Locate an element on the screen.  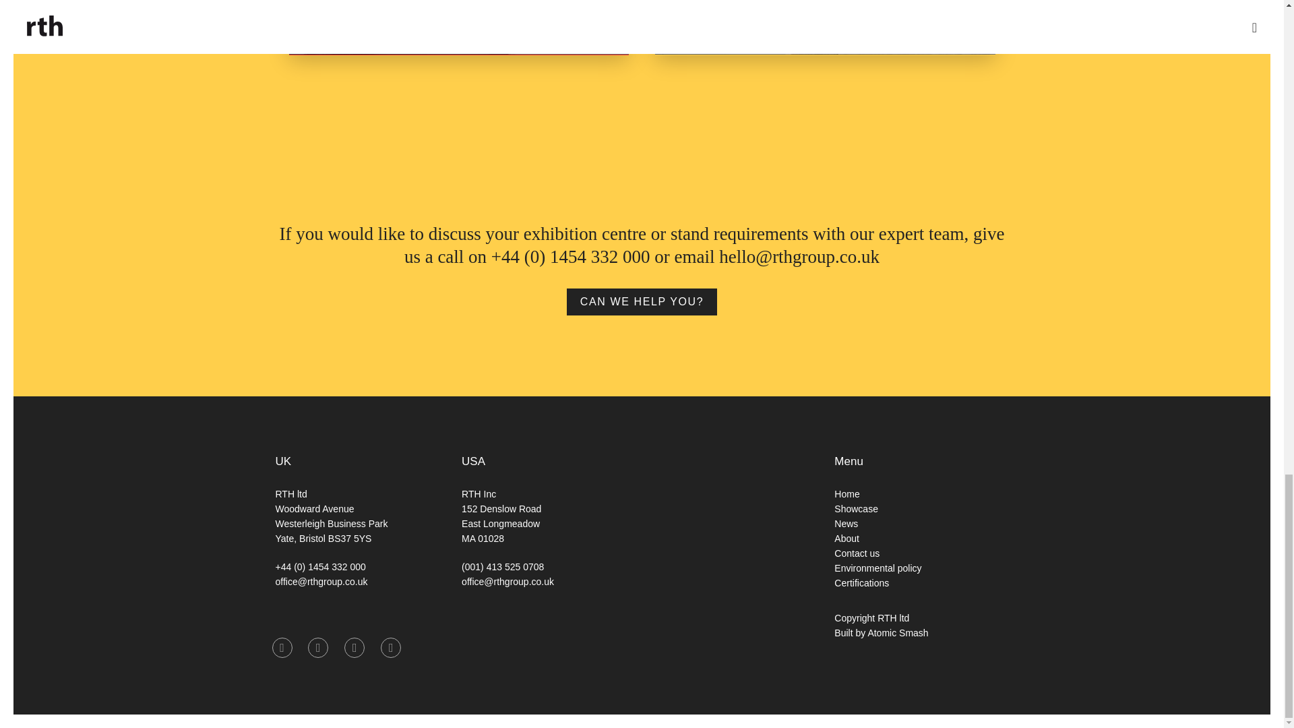
Atomic Smash is located at coordinates (897, 632).